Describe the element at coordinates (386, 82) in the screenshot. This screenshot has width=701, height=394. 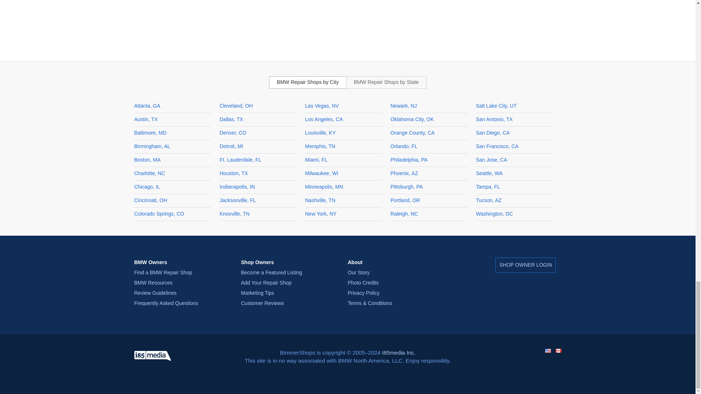
I see `BMW Repair Shops by State` at that location.